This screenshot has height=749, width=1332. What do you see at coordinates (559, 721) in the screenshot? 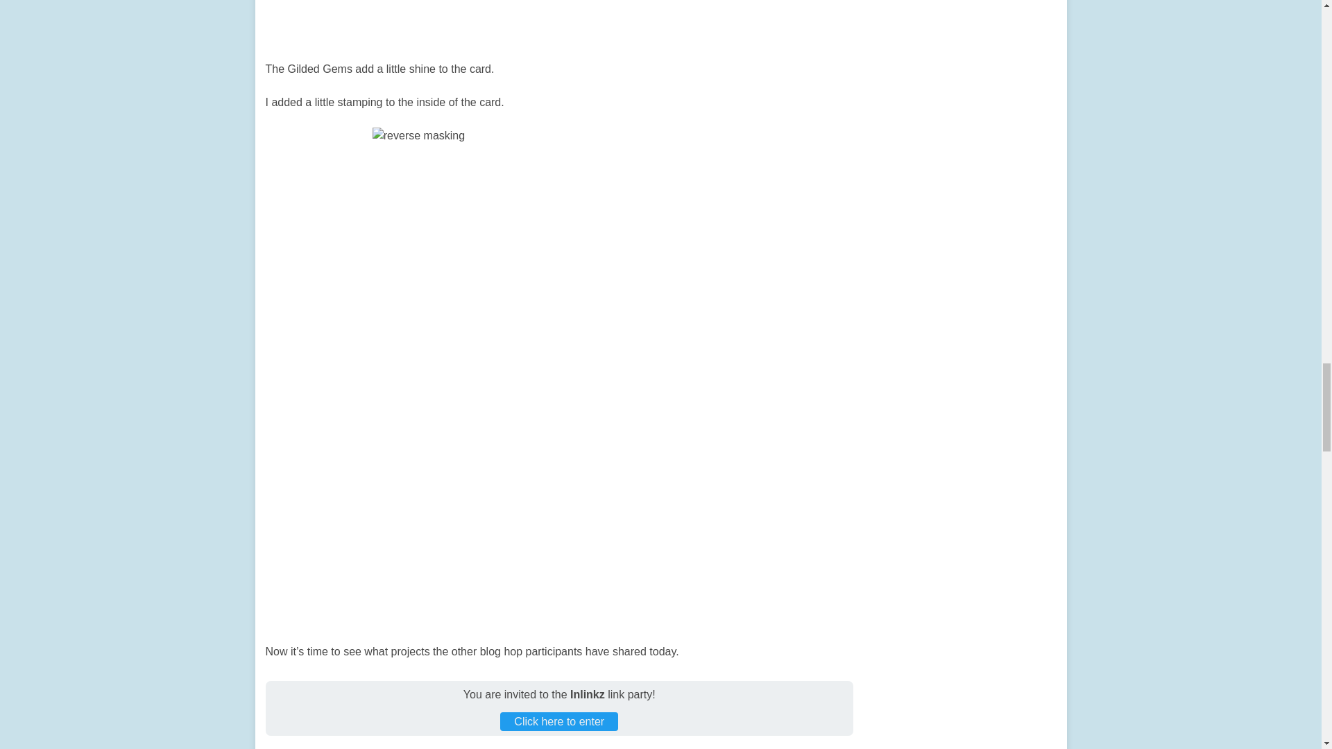
I see `Click here to enter` at bounding box center [559, 721].